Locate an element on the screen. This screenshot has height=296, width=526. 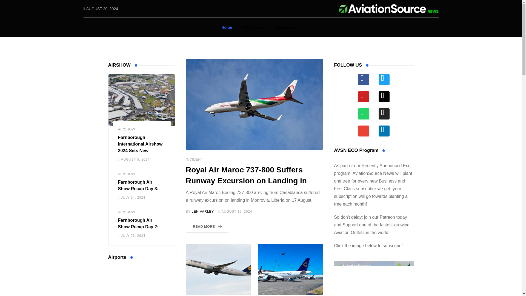
LEN VARLEY is located at coordinates (203, 211).